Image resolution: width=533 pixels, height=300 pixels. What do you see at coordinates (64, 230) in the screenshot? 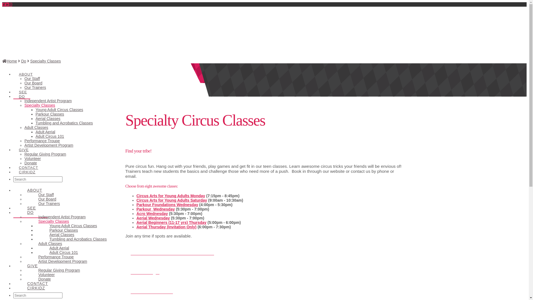
I see `Parkour Classes` at bounding box center [64, 230].